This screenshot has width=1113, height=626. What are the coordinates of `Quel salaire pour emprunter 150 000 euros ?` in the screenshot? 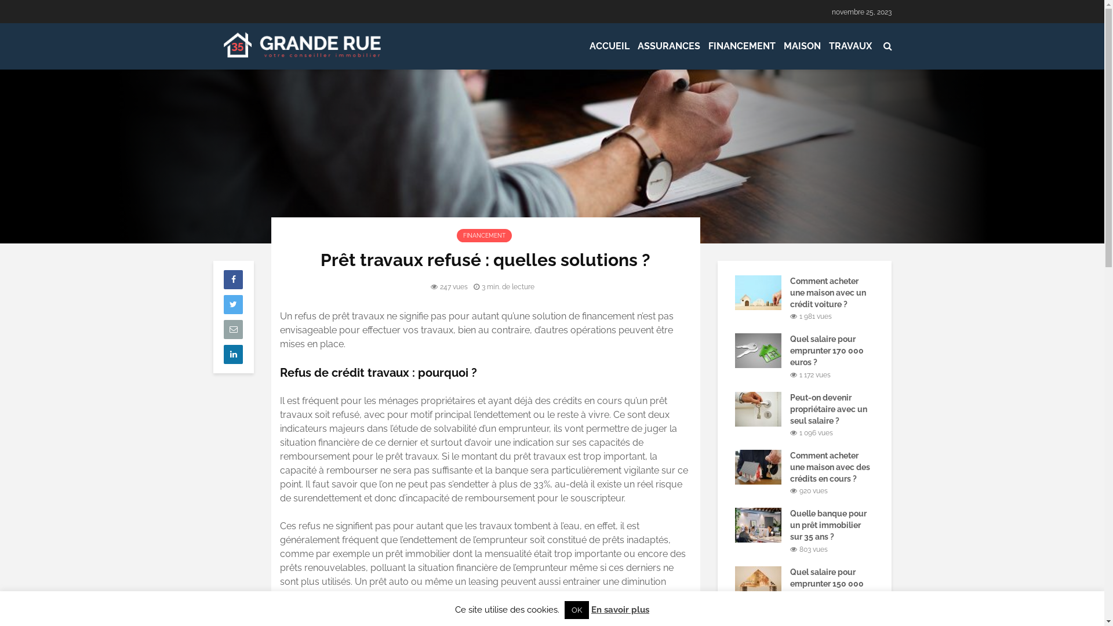 It's located at (827, 584).